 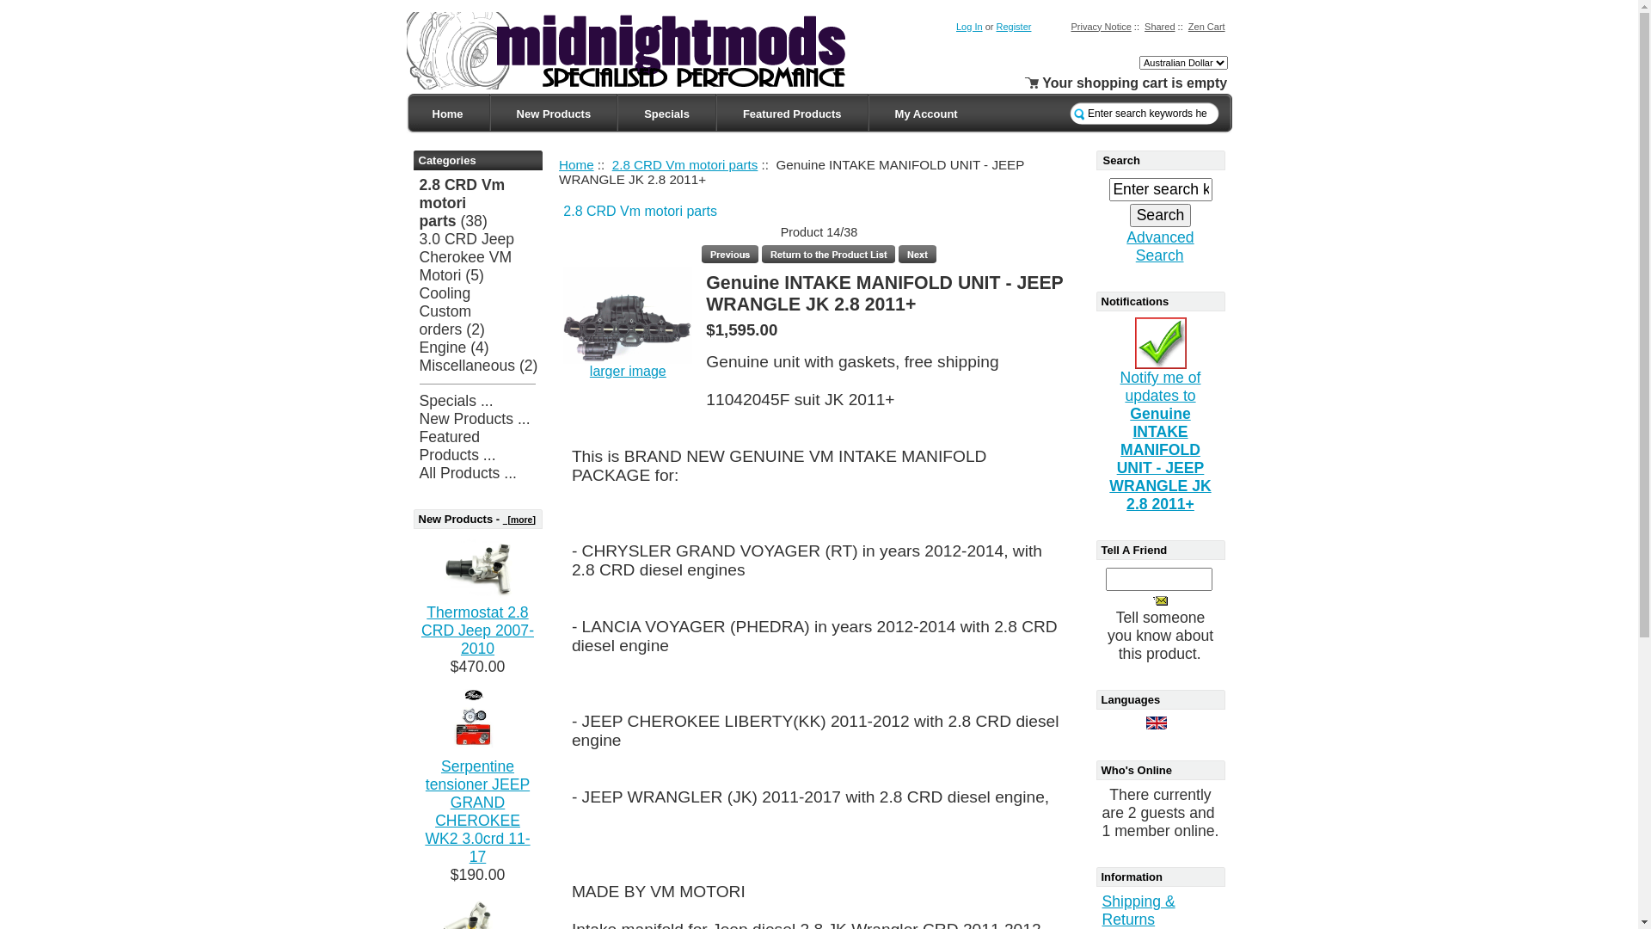 What do you see at coordinates (554, 114) in the screenshot?
I see `New Products` at bounding box center [554, 114].